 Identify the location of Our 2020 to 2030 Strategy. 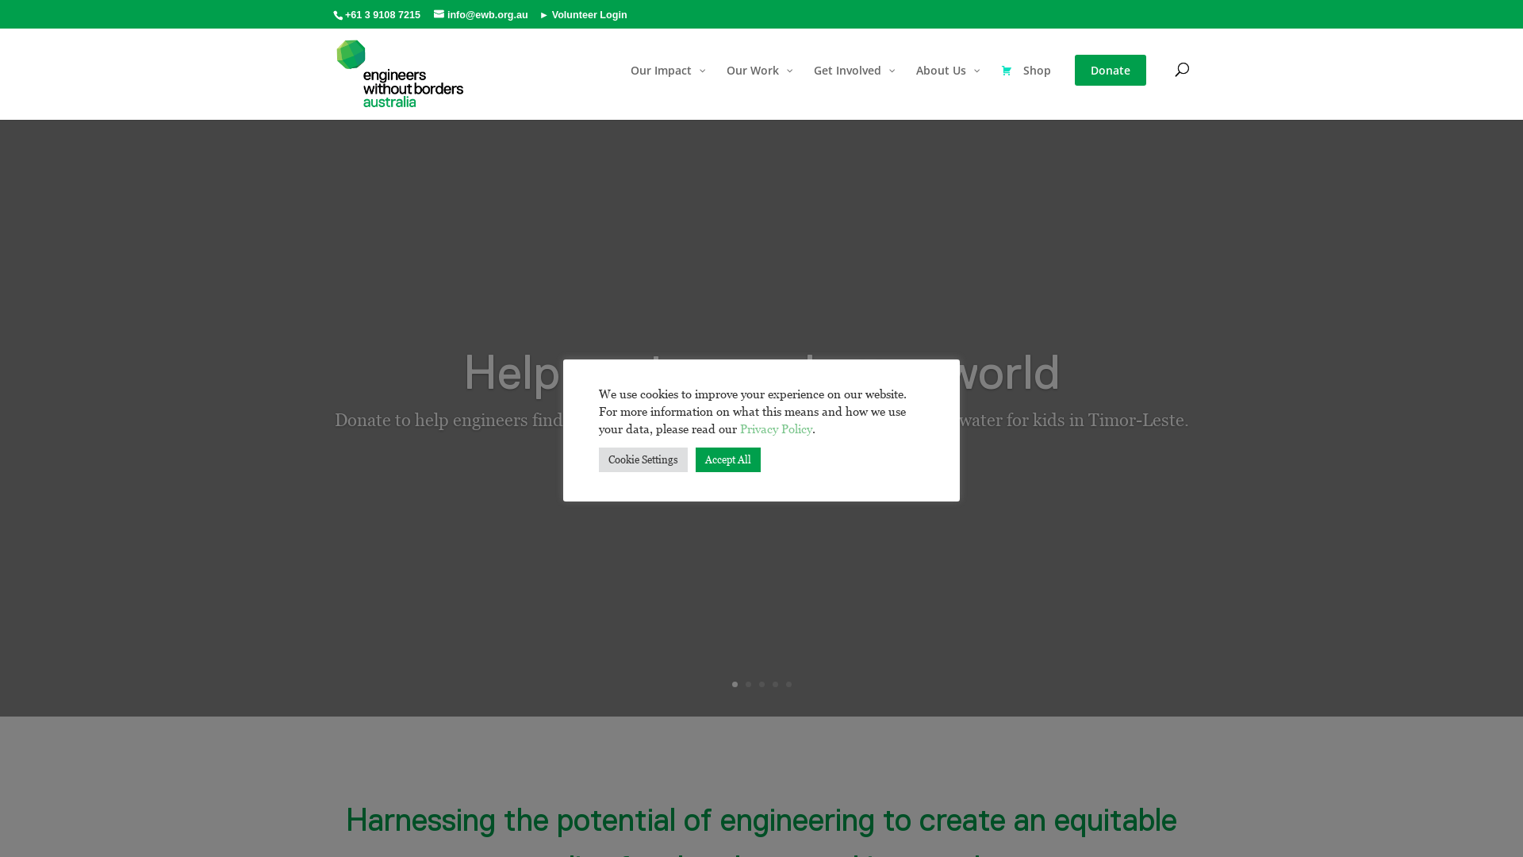
(761, 373).